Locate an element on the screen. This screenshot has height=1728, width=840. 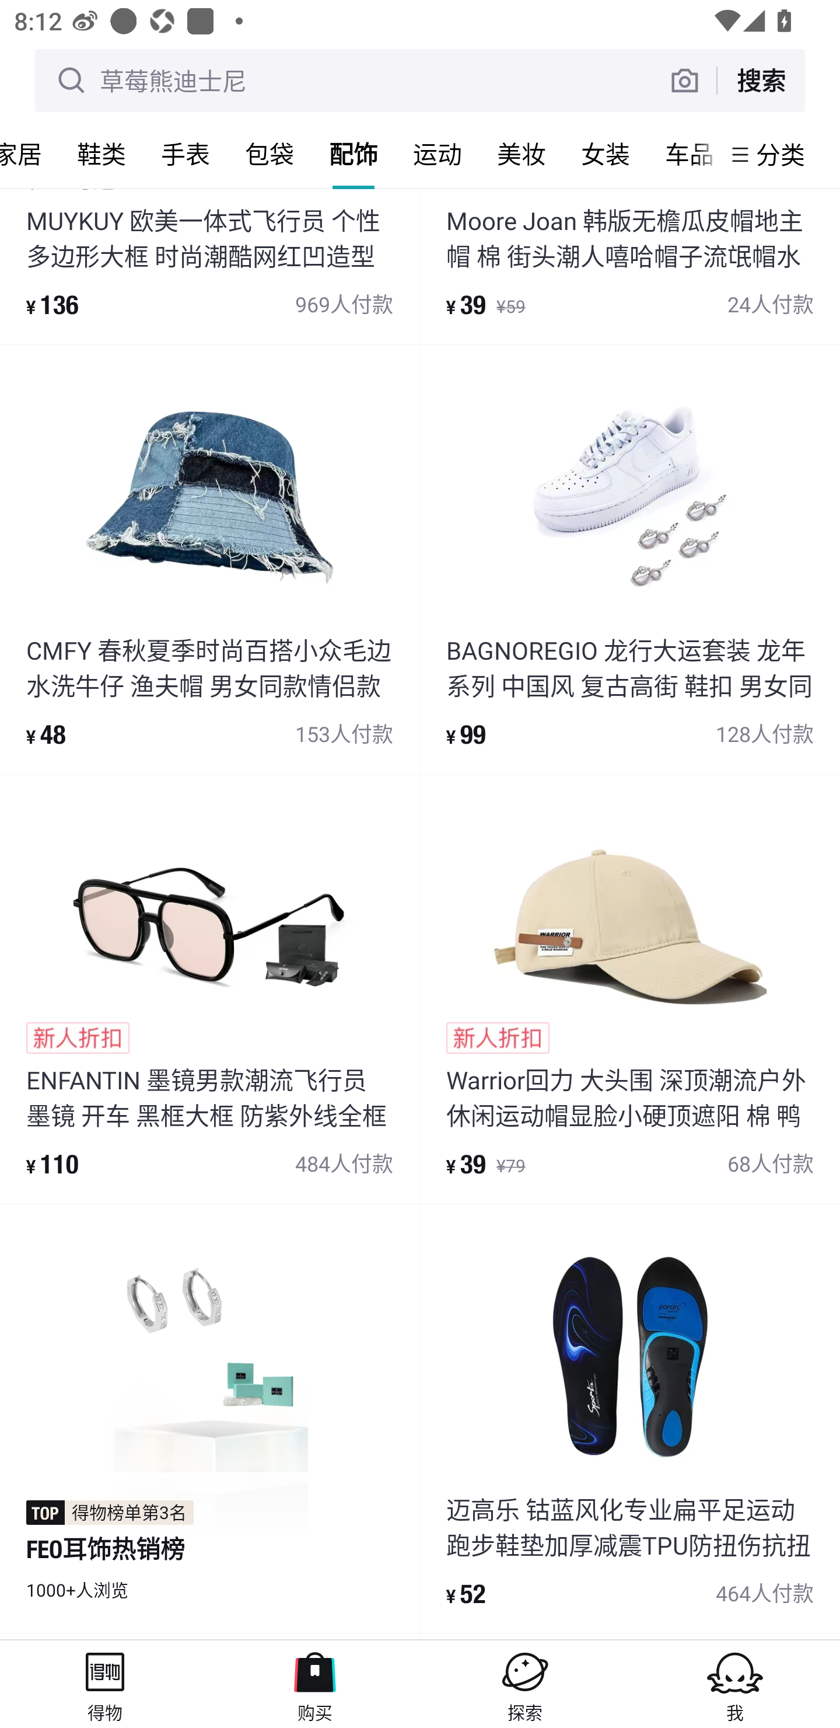
我 is located at coordinates (735, 1684).